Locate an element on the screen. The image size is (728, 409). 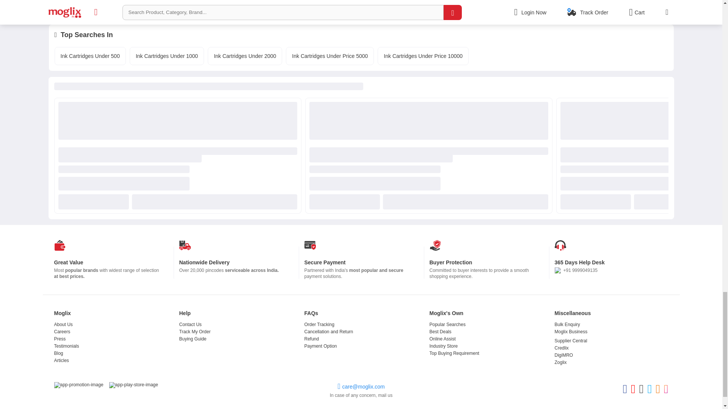
Contact Us is located at coordinates (190, 324).